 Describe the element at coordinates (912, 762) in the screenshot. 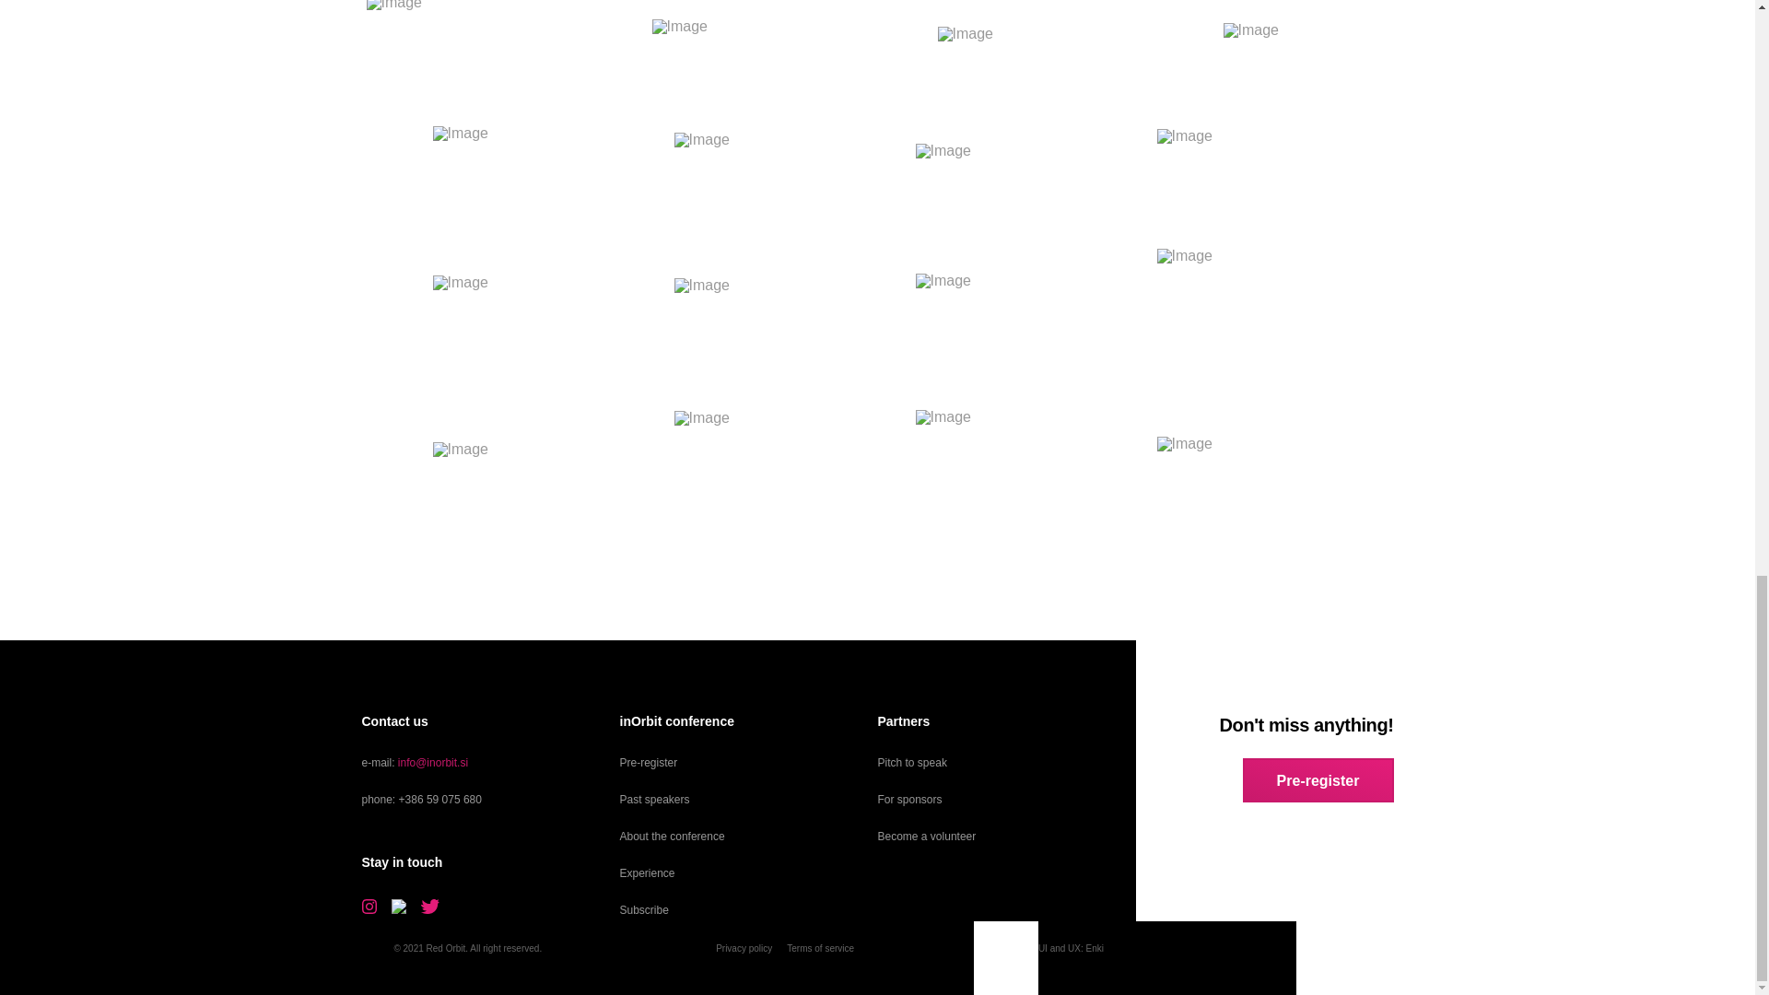

I see `Pitch to speak` at that location.